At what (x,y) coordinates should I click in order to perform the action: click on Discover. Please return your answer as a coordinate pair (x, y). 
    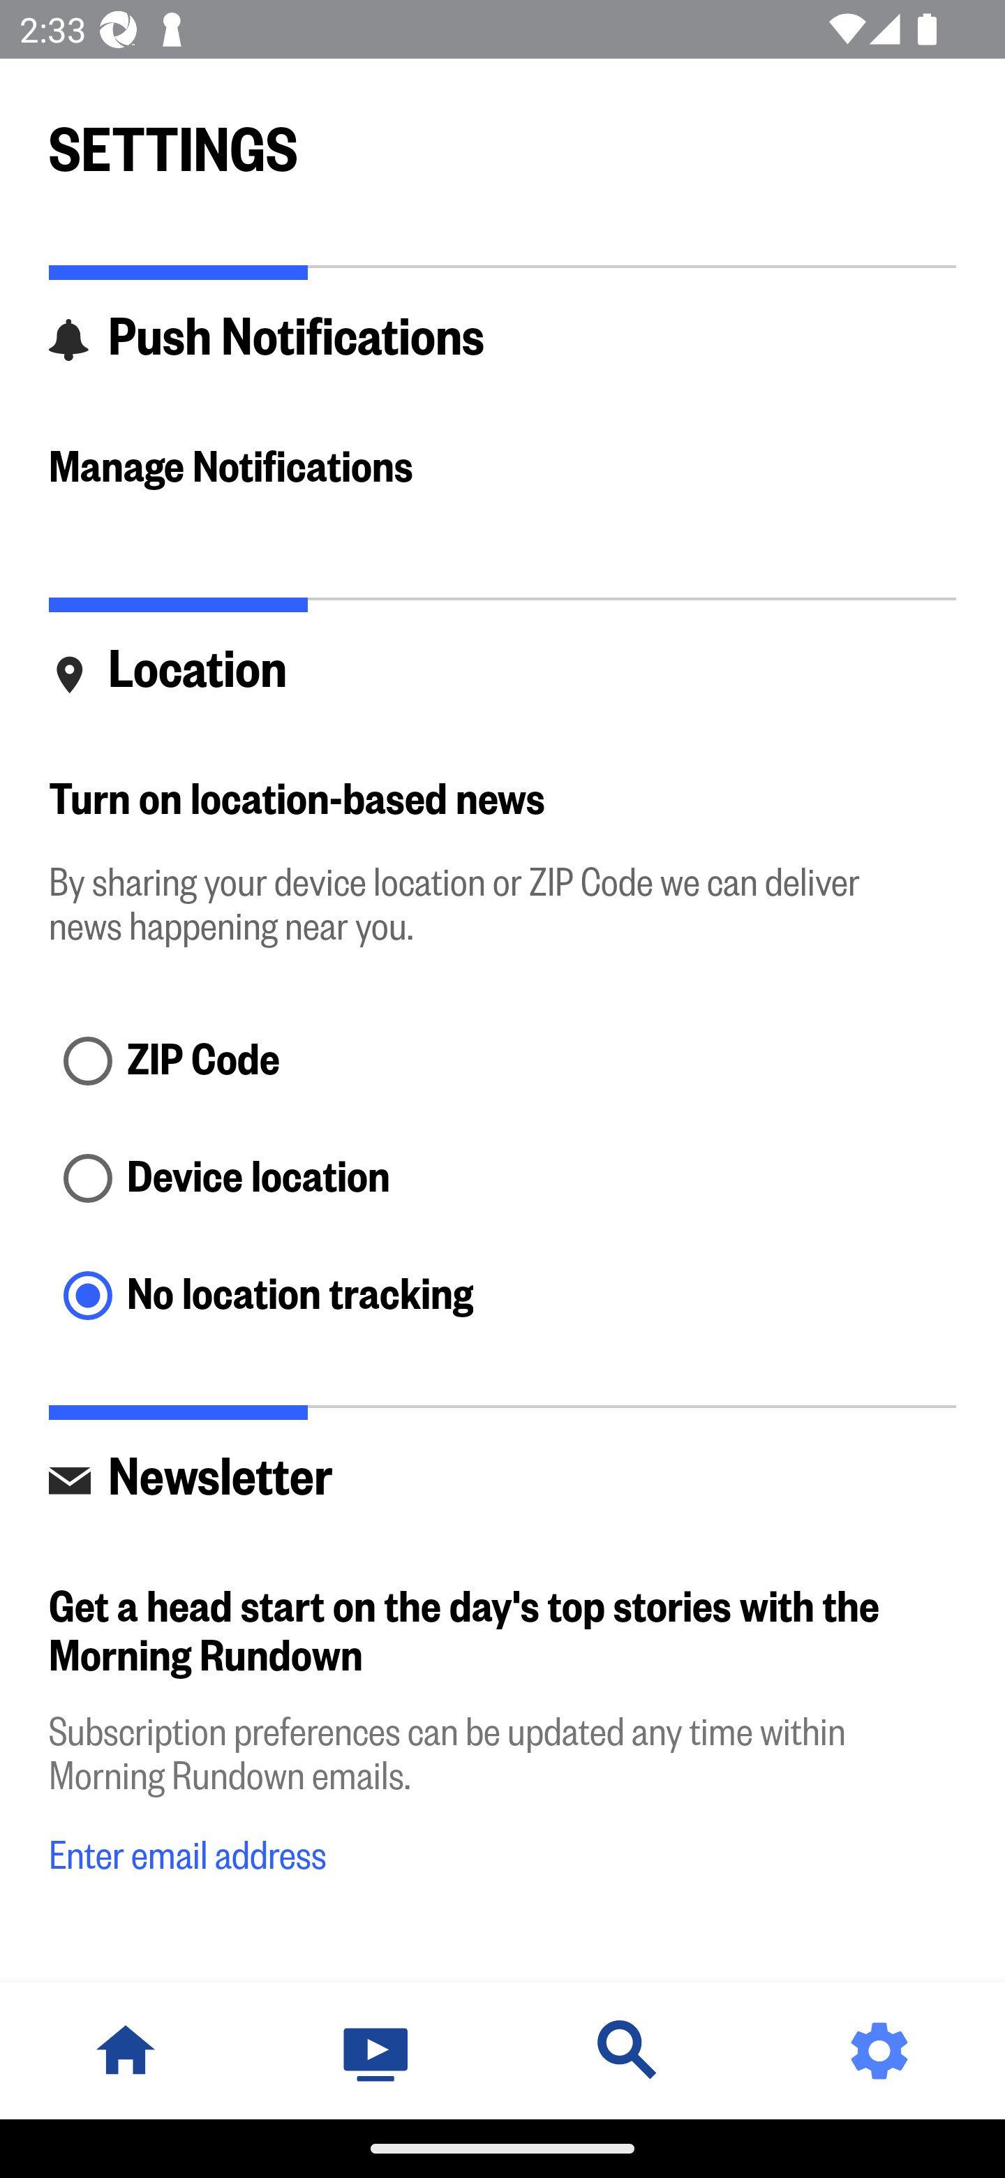
    Looking at the image, I should click on (628, 2050).